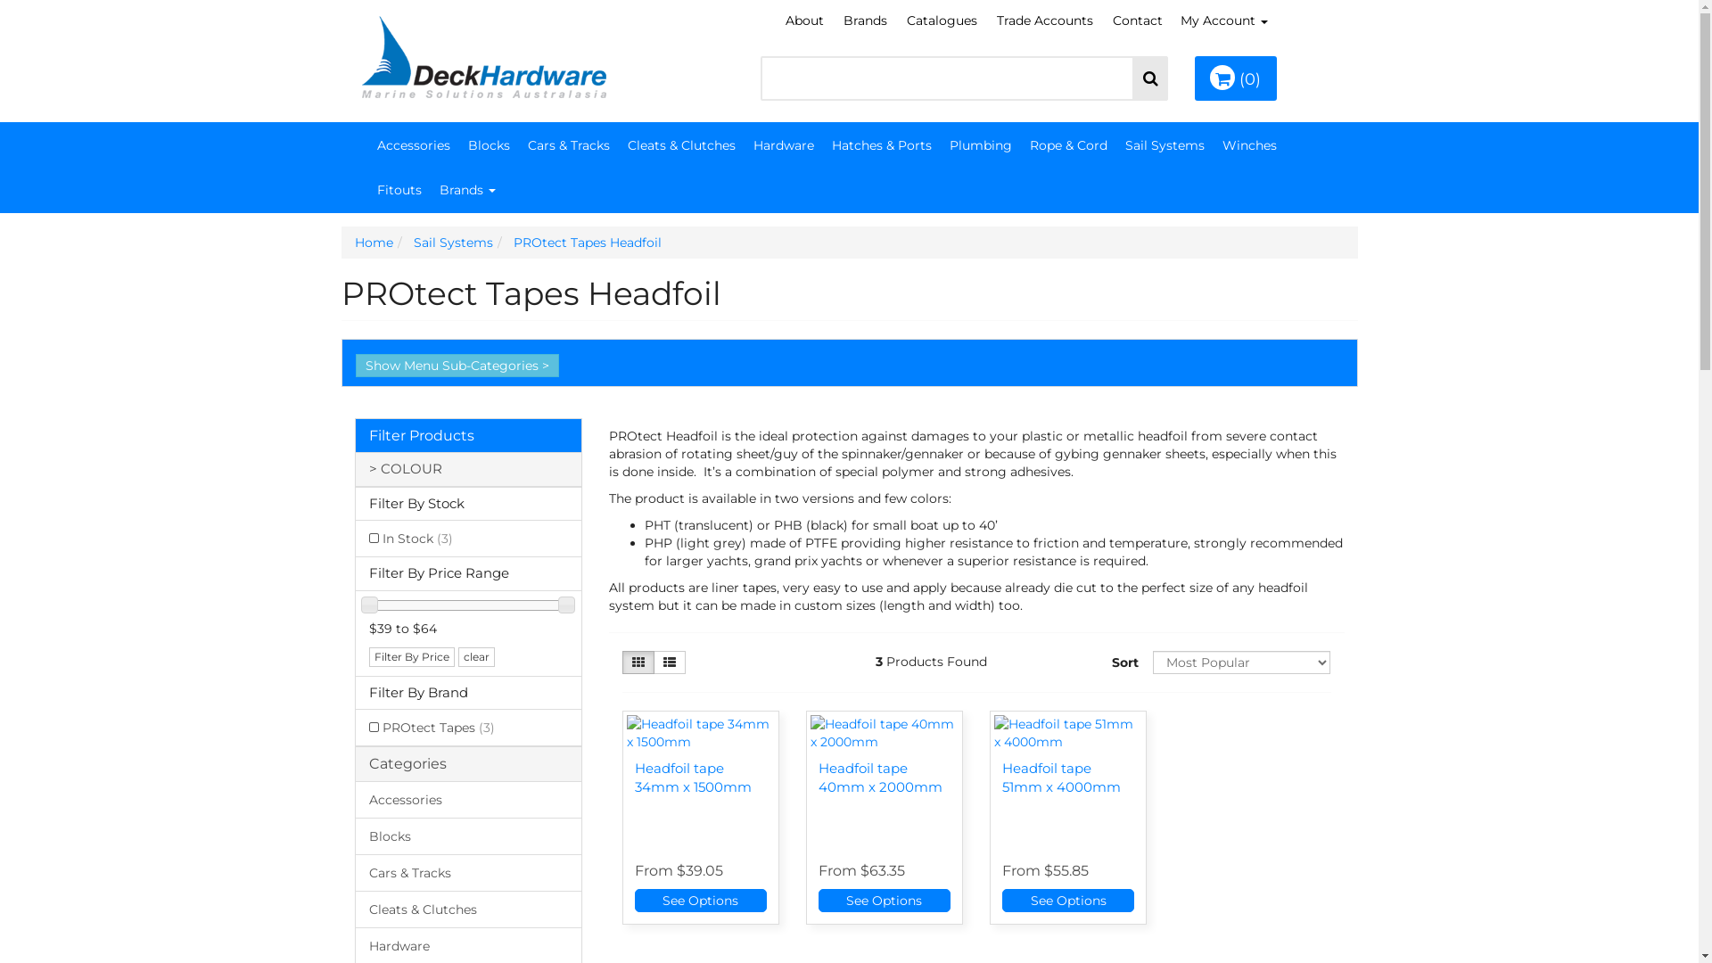  What do you see at coordinates (1224, 21) in the screenshot?
I see `My Account` at bounding box center [1224, 21].